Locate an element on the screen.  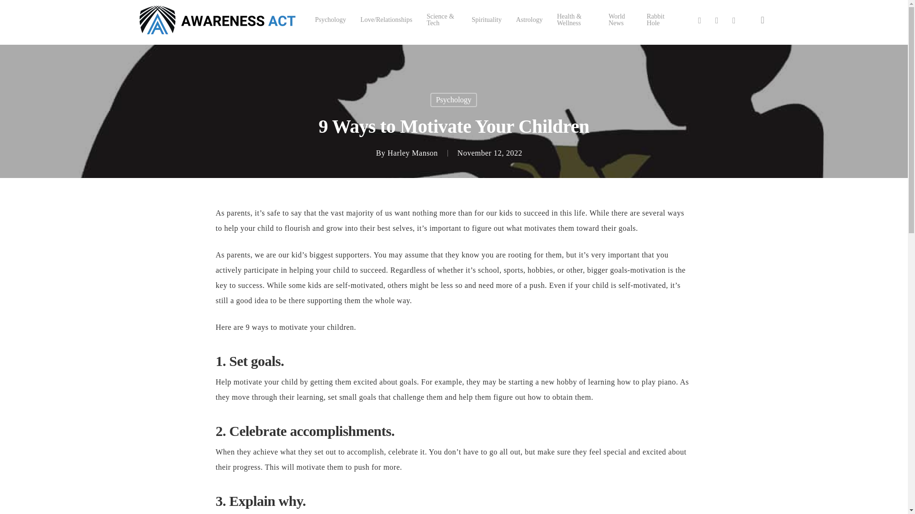
Twitter is located at coordinates (700, 20).